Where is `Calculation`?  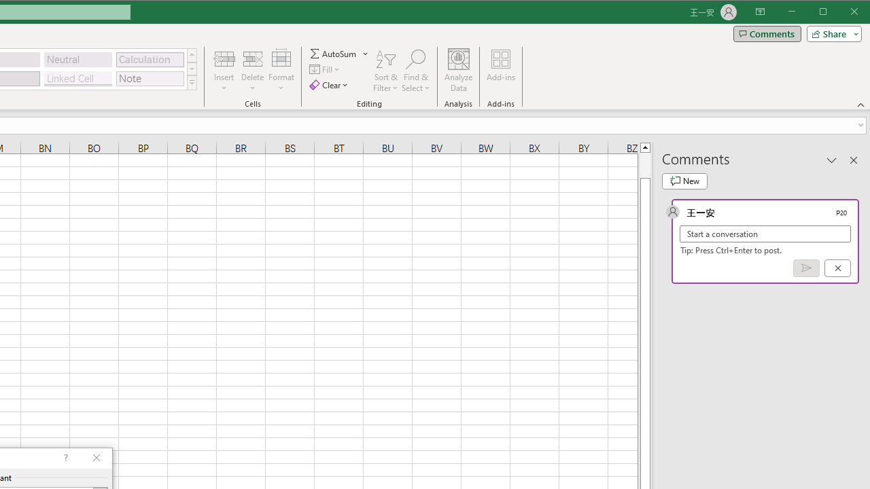
Calculation is located at coordinates (150, 60).